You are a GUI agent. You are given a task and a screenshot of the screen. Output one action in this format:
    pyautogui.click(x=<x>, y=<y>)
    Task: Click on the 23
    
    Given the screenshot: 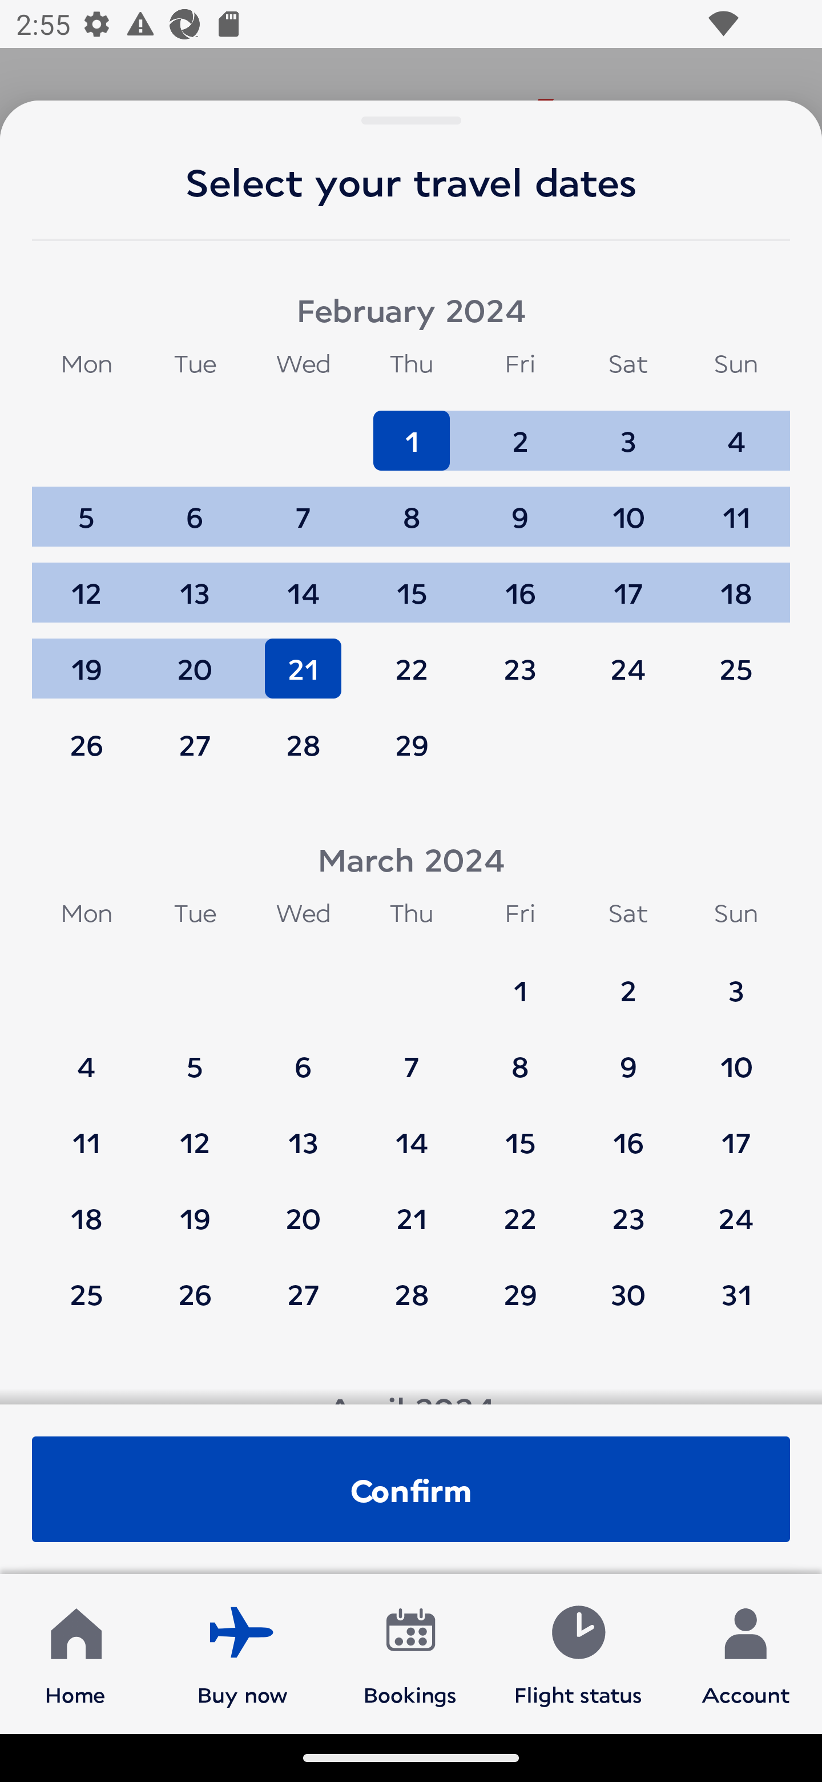 What is the action you would take?
    pyautogui.click(x=628, y=1207)
    